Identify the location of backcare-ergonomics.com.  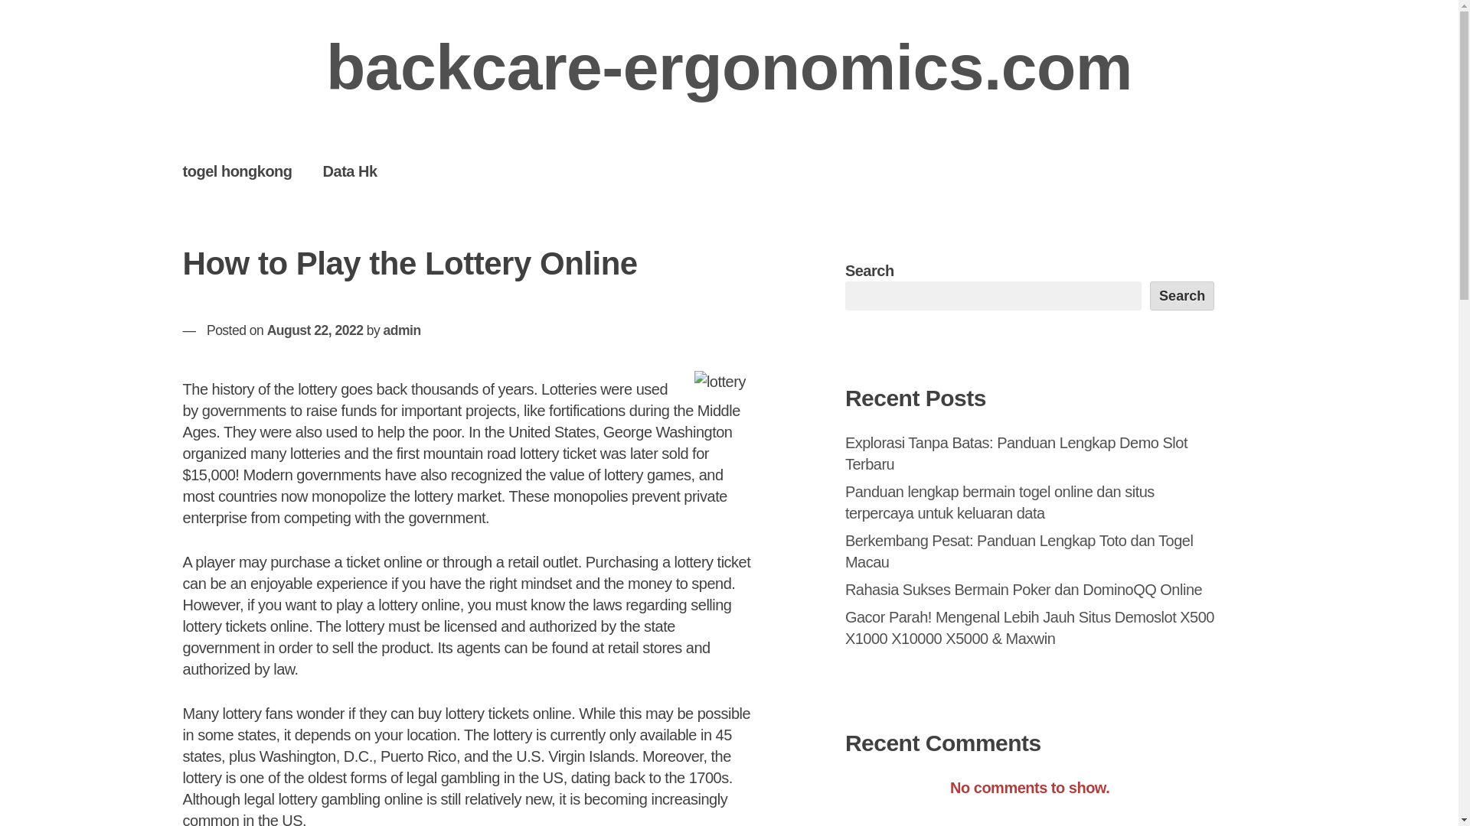
(729, 67).